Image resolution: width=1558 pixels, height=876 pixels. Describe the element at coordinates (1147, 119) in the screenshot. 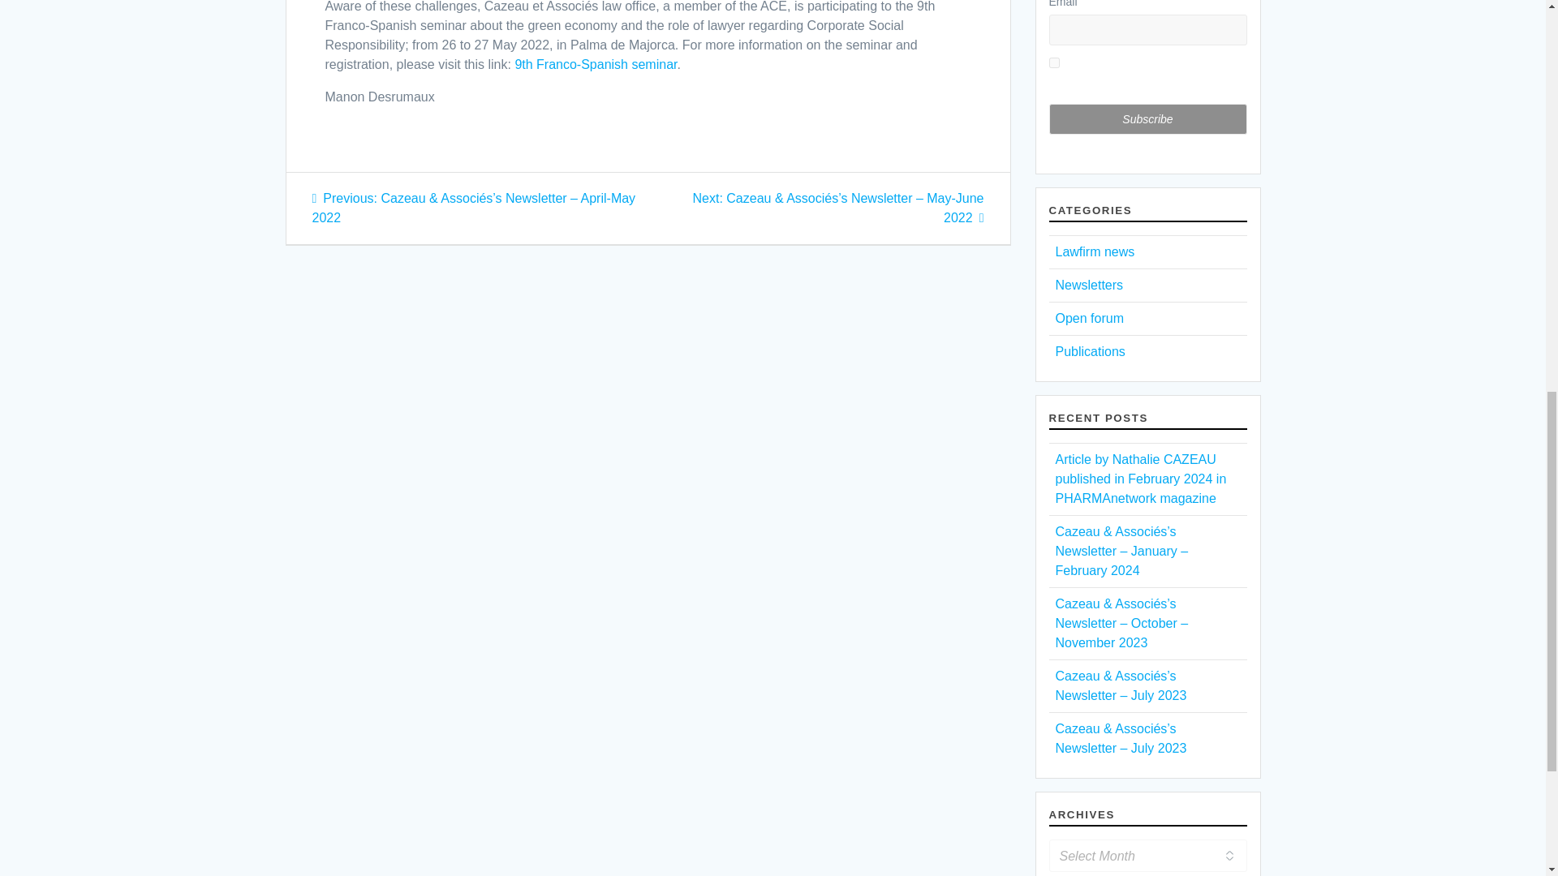

I see `Subscribe` at that location.